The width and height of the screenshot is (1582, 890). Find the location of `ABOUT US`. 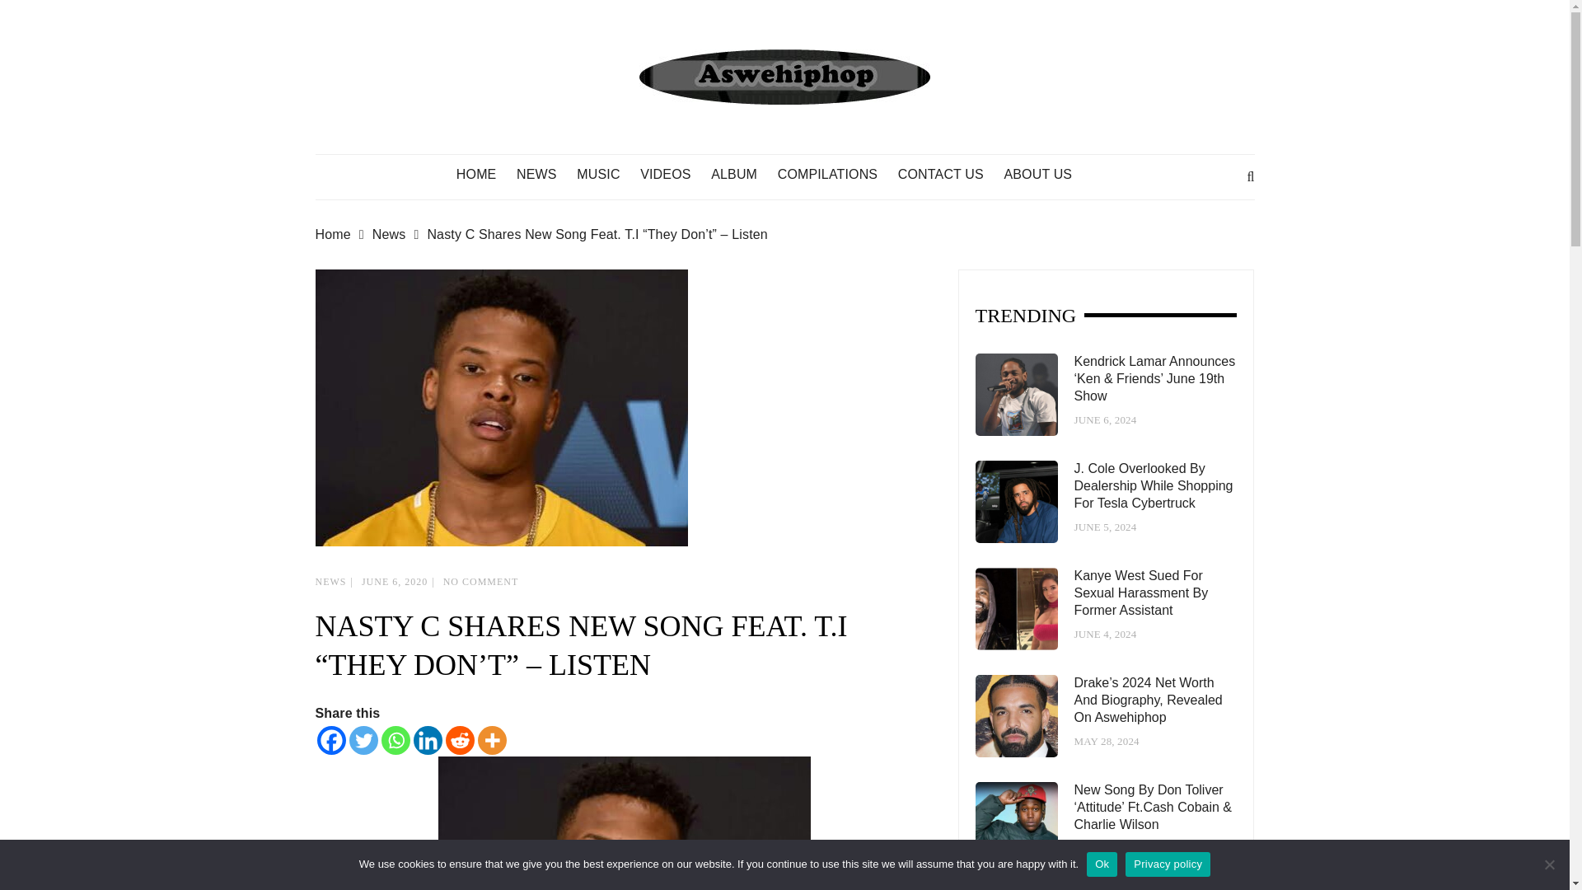

ABOUT US is located at coordinates (1045, 175).